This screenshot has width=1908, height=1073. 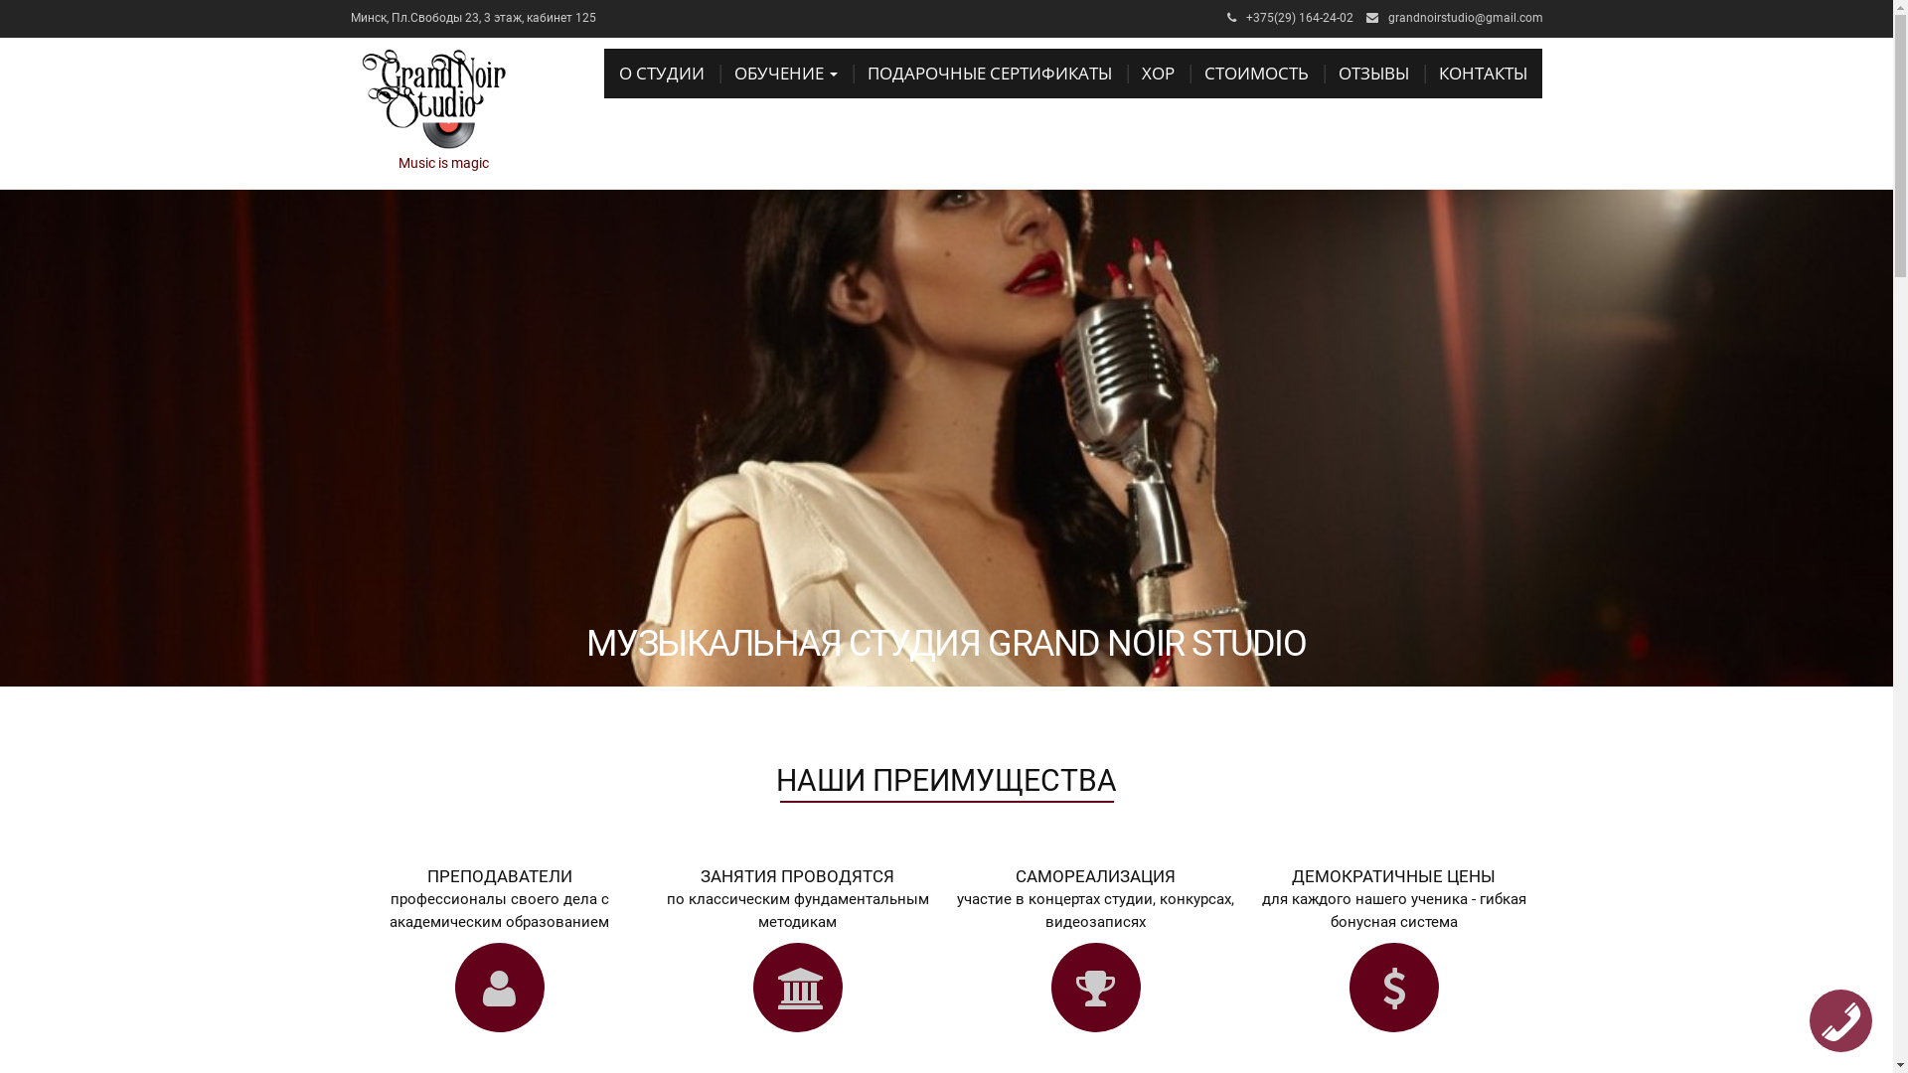 I want to click on grandnoirstudio@gmail.com, so click(x=1465, y=18).